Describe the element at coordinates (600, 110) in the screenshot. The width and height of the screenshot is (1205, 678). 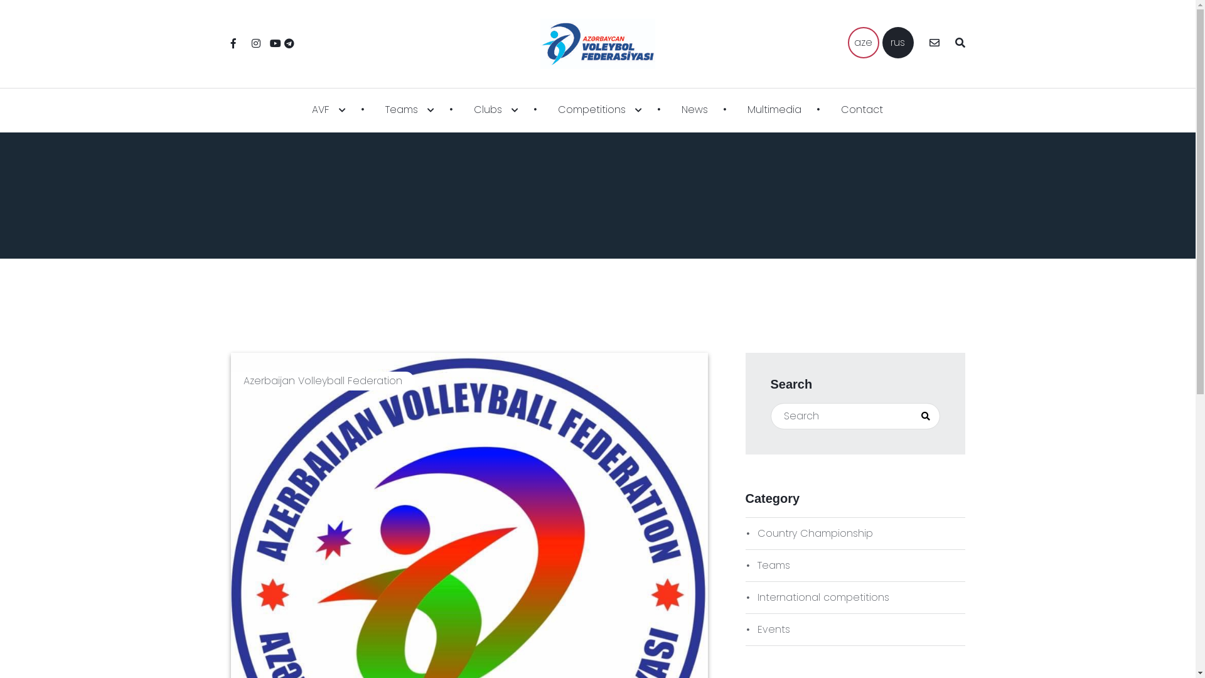
I see `Competitions` at that location.